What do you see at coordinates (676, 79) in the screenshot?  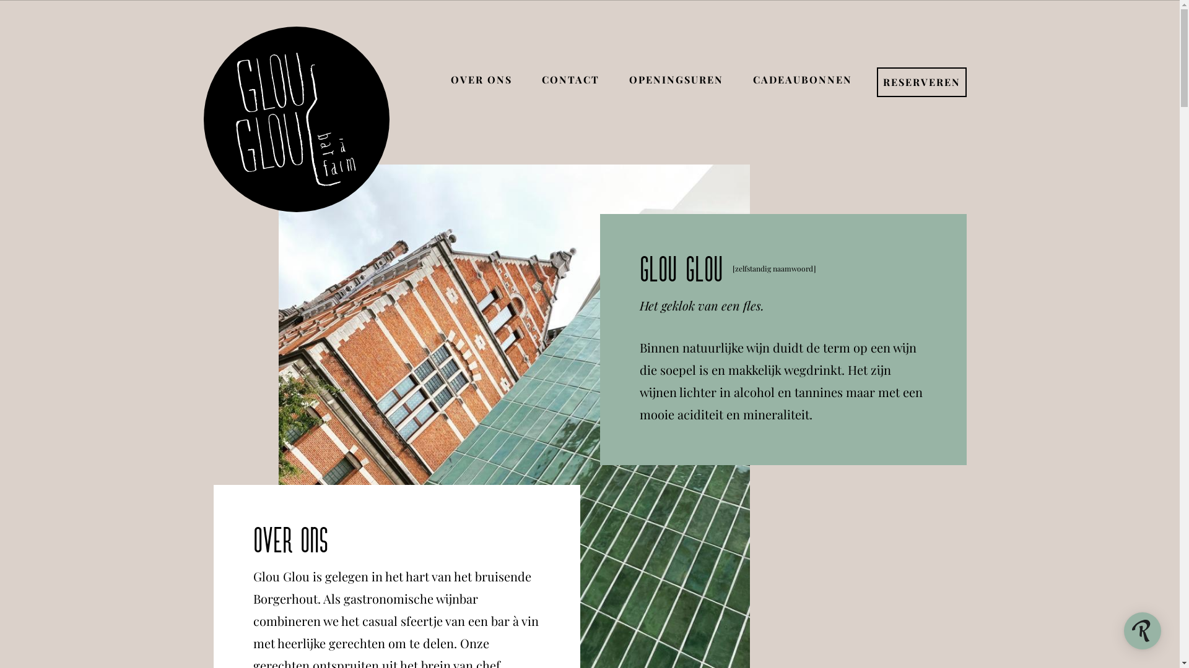 I see `OPENINGSUREN` at bounding box center [676, 79].